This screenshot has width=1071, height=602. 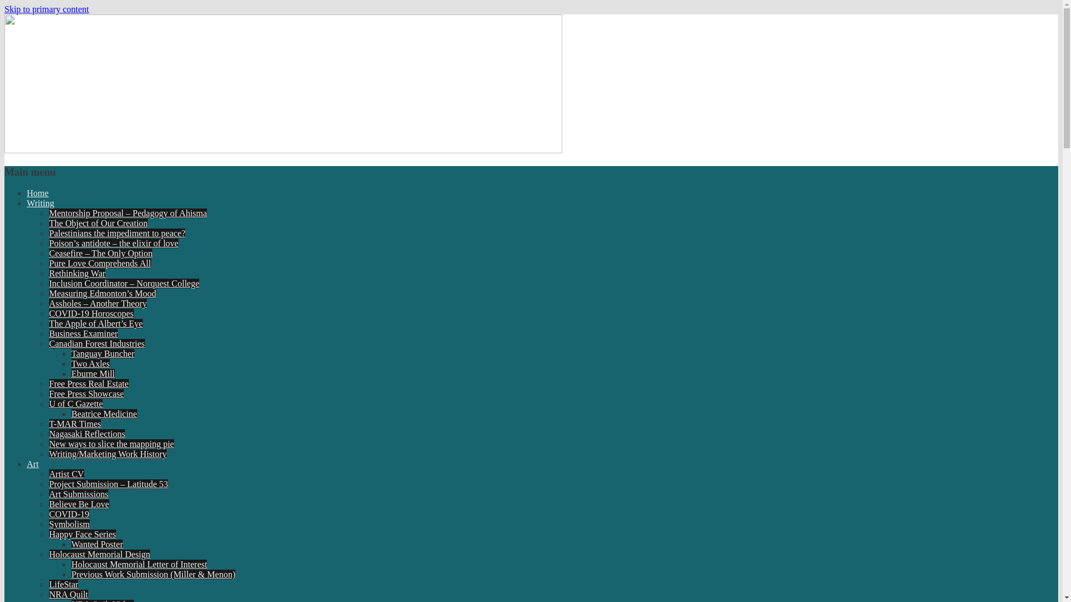 I want to click on Happy Face Series, so click(x=83, y=534).